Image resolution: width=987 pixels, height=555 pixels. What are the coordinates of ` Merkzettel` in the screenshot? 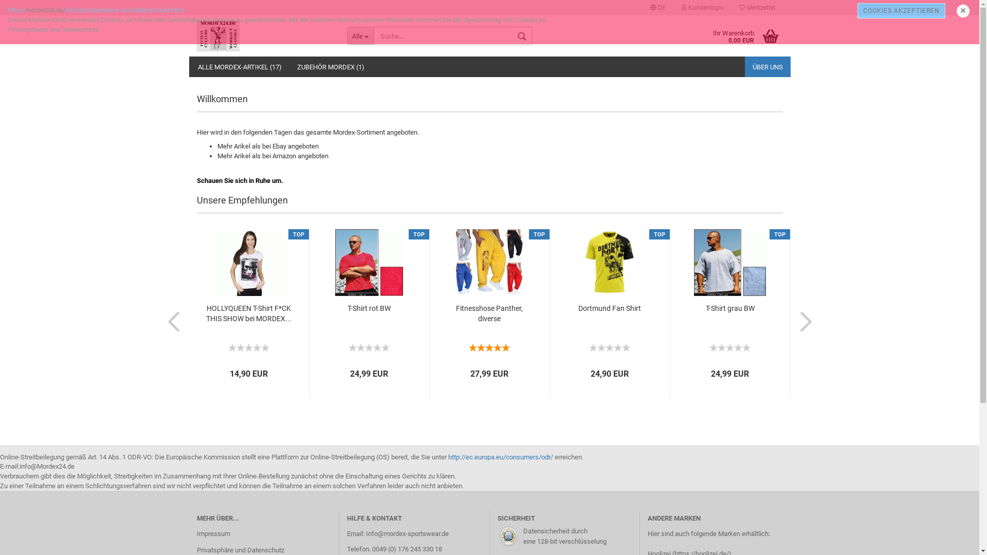 It's located at (757, 8).